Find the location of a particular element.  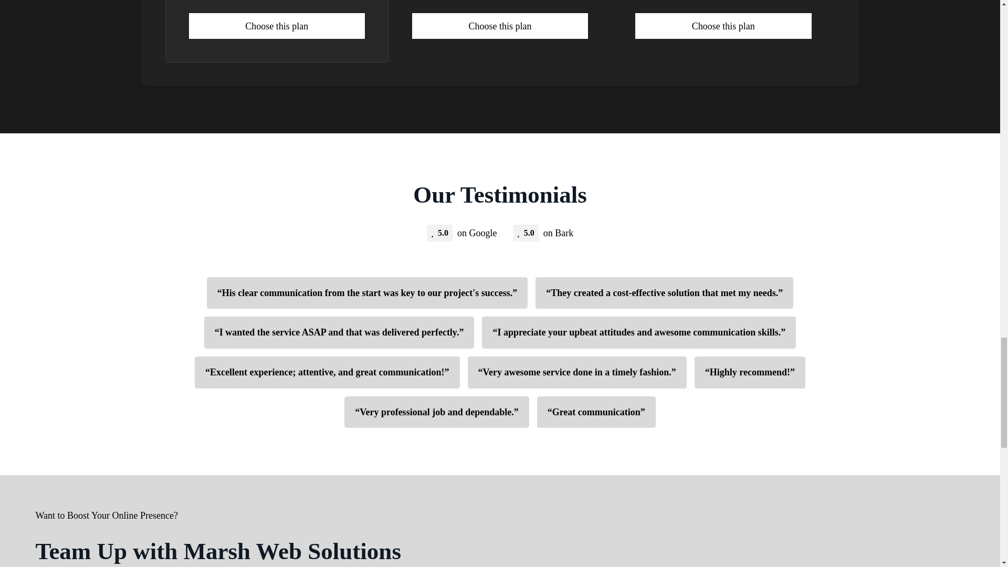

Choose this plan is located at coordinates (723, 26).